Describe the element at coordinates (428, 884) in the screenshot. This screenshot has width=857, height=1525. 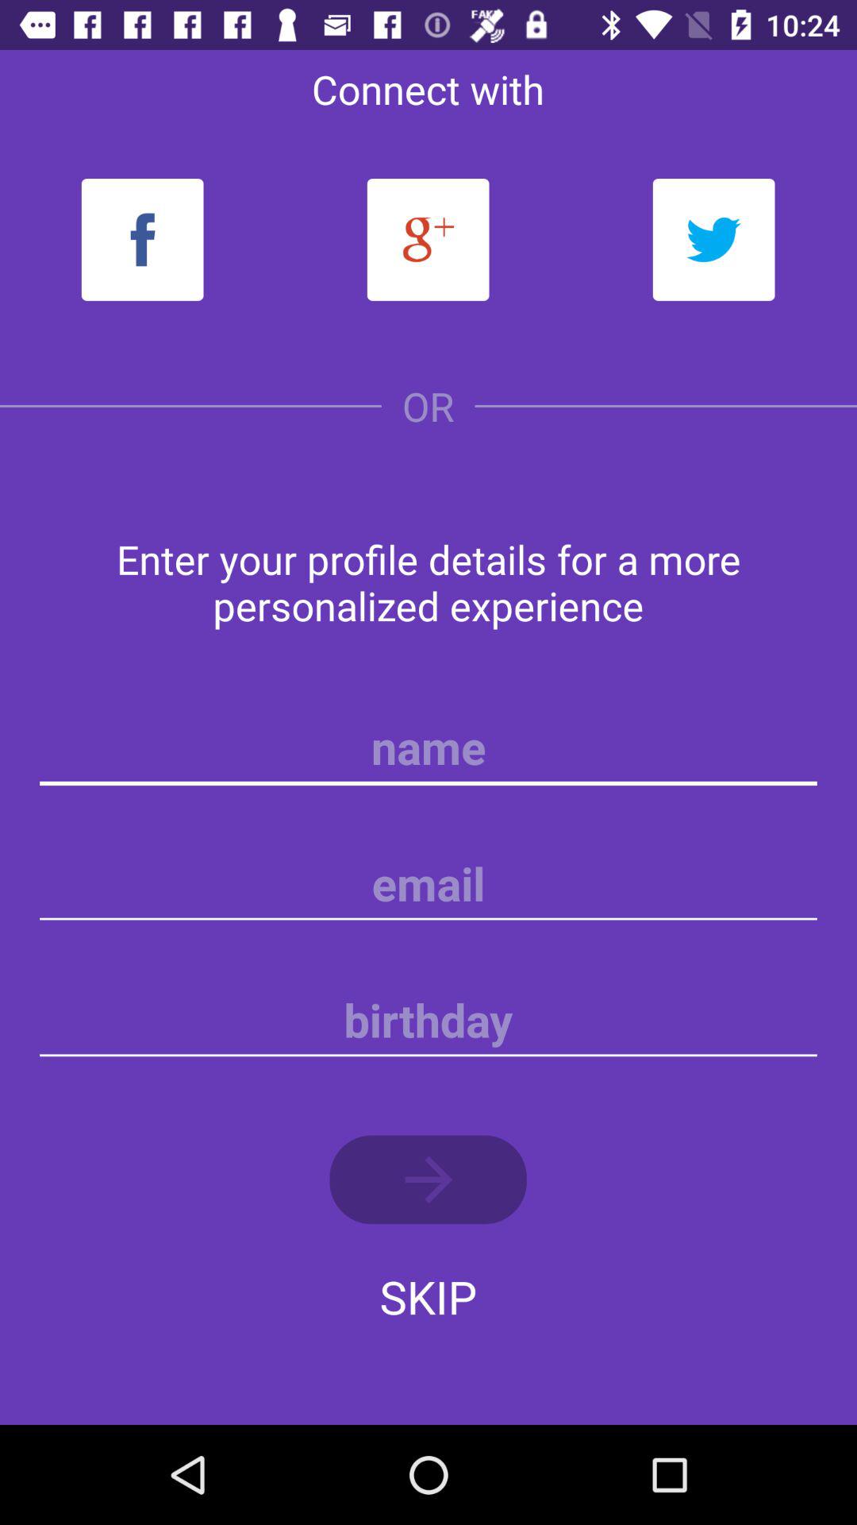
I see `add a note` at that location.